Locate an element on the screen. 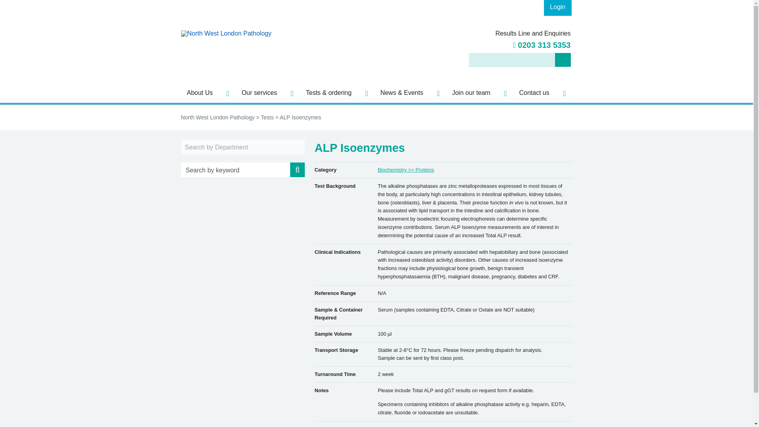  Go to North West London Pathology. is located at coordinates (218, 117).